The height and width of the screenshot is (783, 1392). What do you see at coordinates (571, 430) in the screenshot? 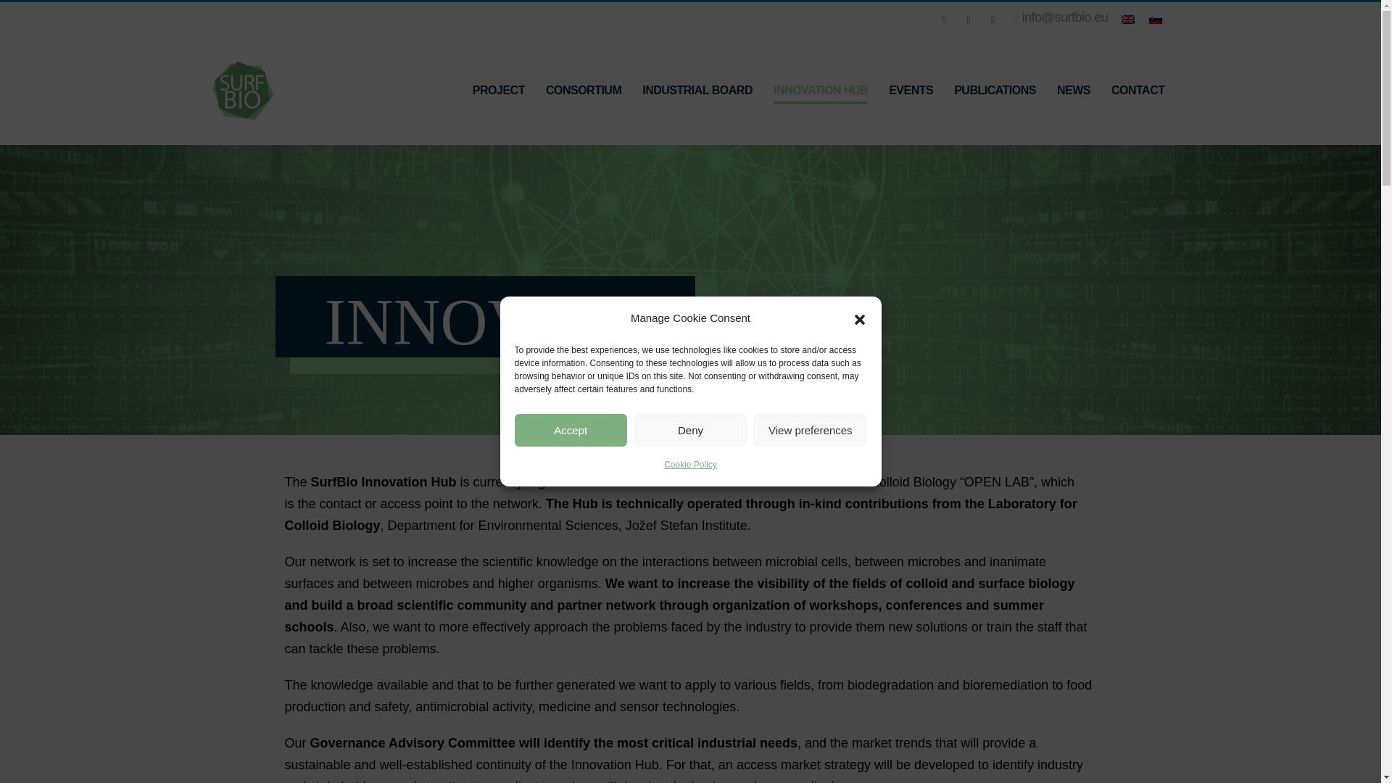
I see `Accept` at bounding box center [571, 430].